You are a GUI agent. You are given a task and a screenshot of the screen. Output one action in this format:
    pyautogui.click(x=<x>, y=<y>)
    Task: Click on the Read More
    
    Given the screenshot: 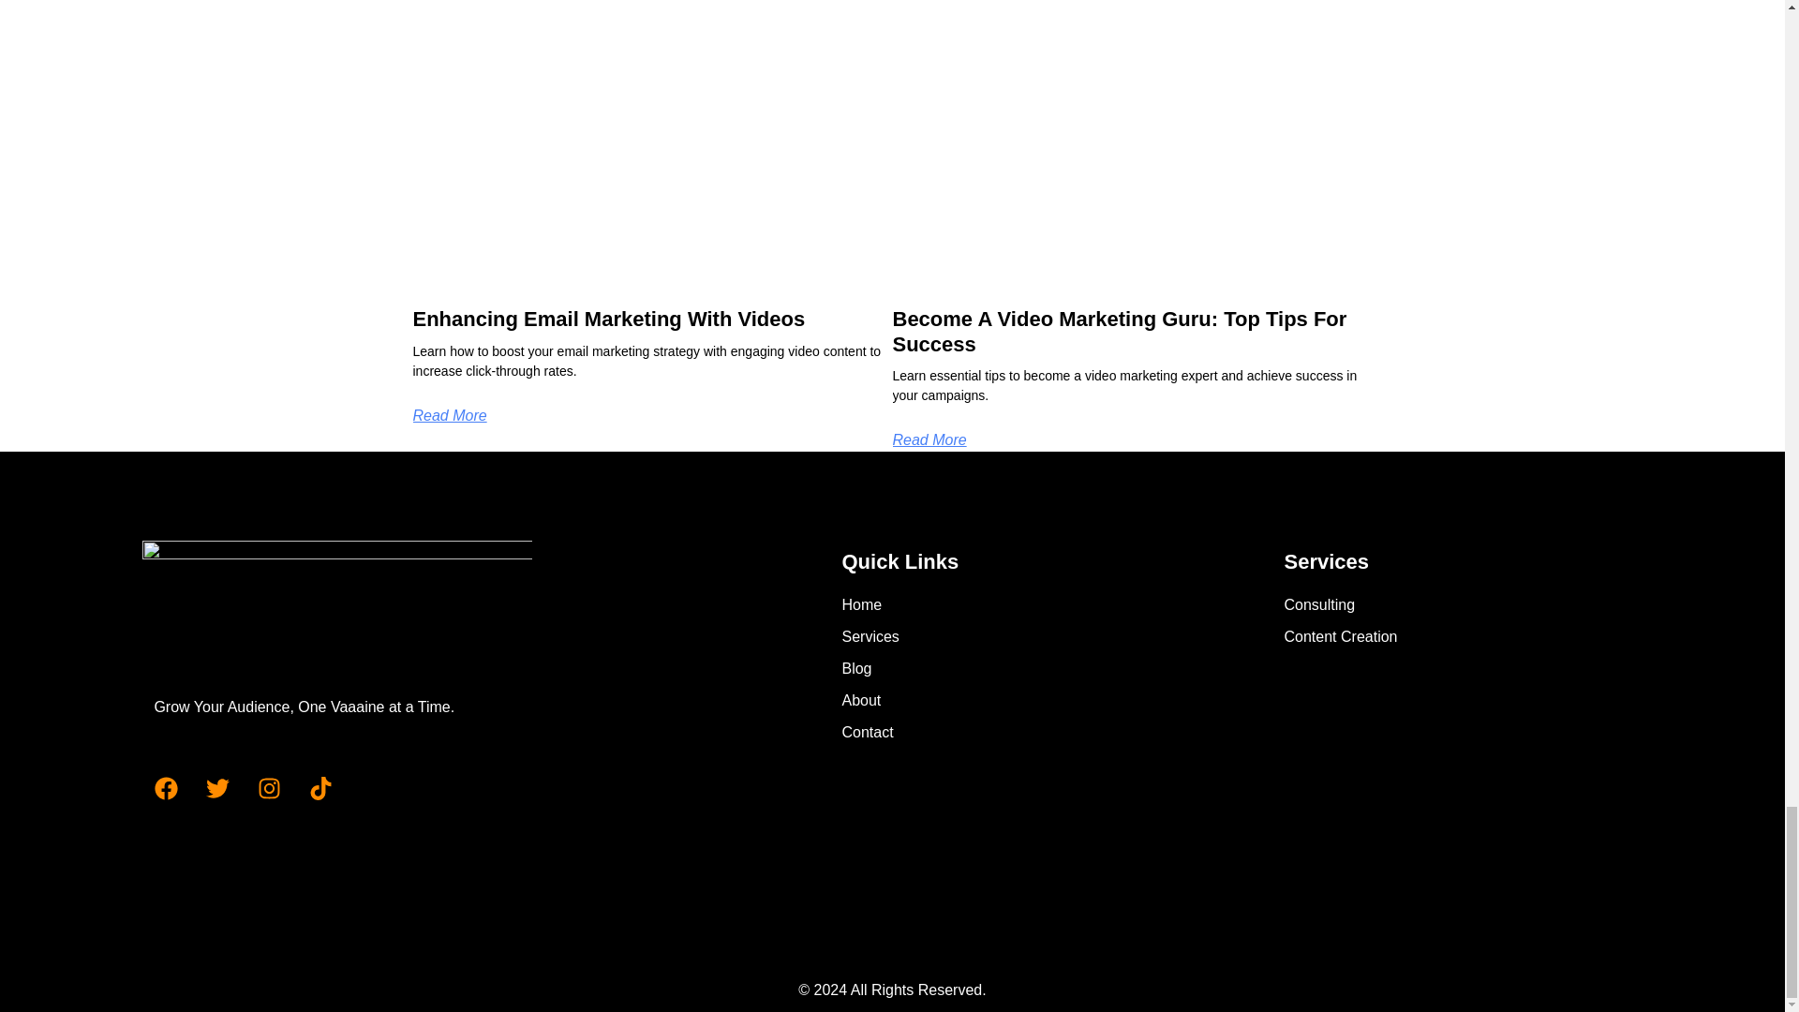 What is the action you would take?
    pyautogui.click(x=929, y=440)
    